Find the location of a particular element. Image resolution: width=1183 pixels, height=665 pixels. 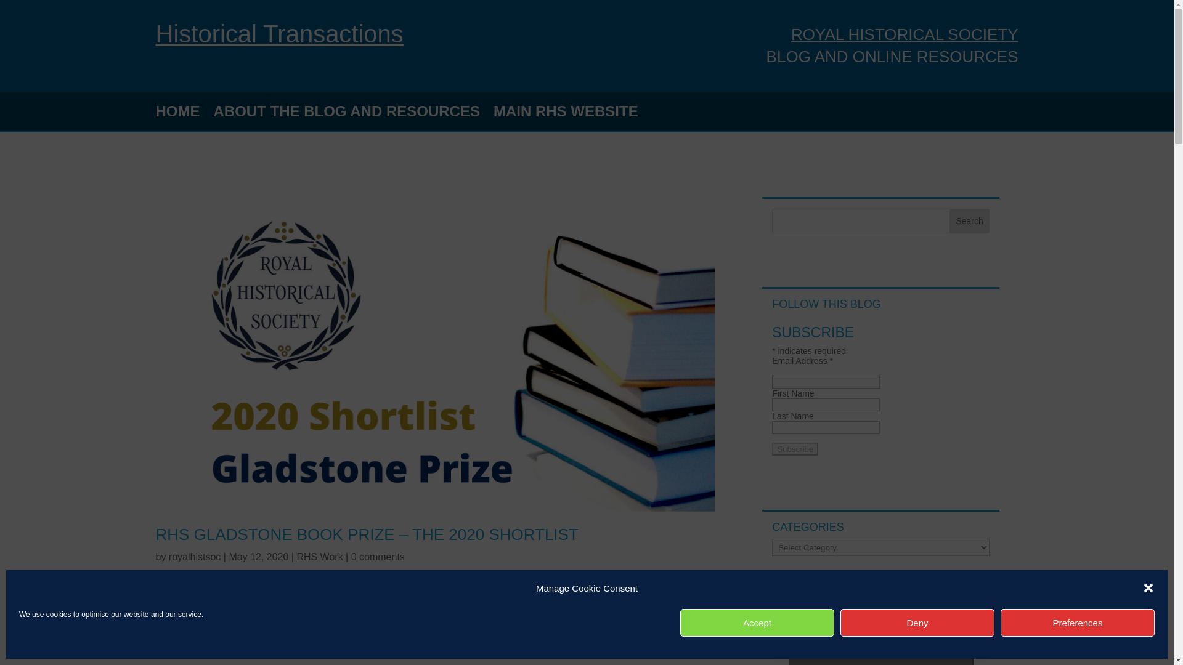

ABOUT THE BLOG AND RESOURCES is located at coordinates (346, 113).